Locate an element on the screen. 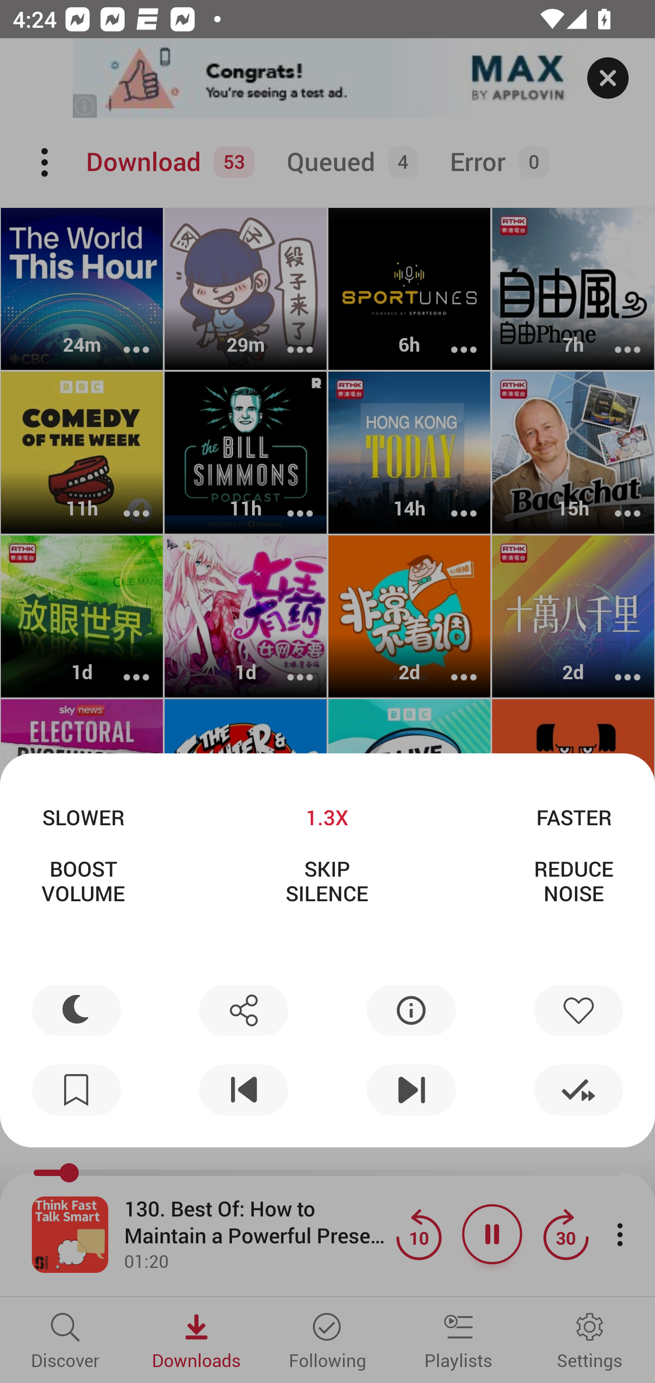 The height and width of the screenshot is (1383, 655). FASTER is located at coordinates (574, 817).